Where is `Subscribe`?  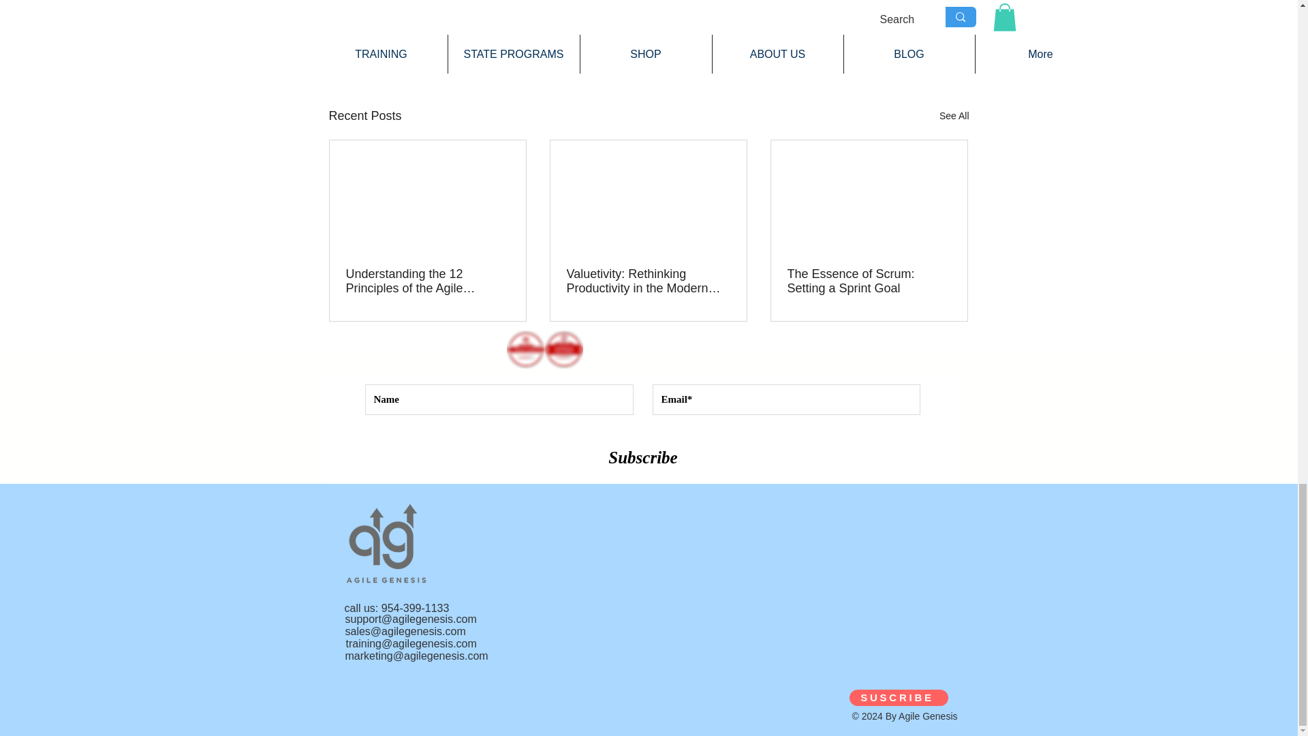
Subscribe is located at coordinates (643, 458).